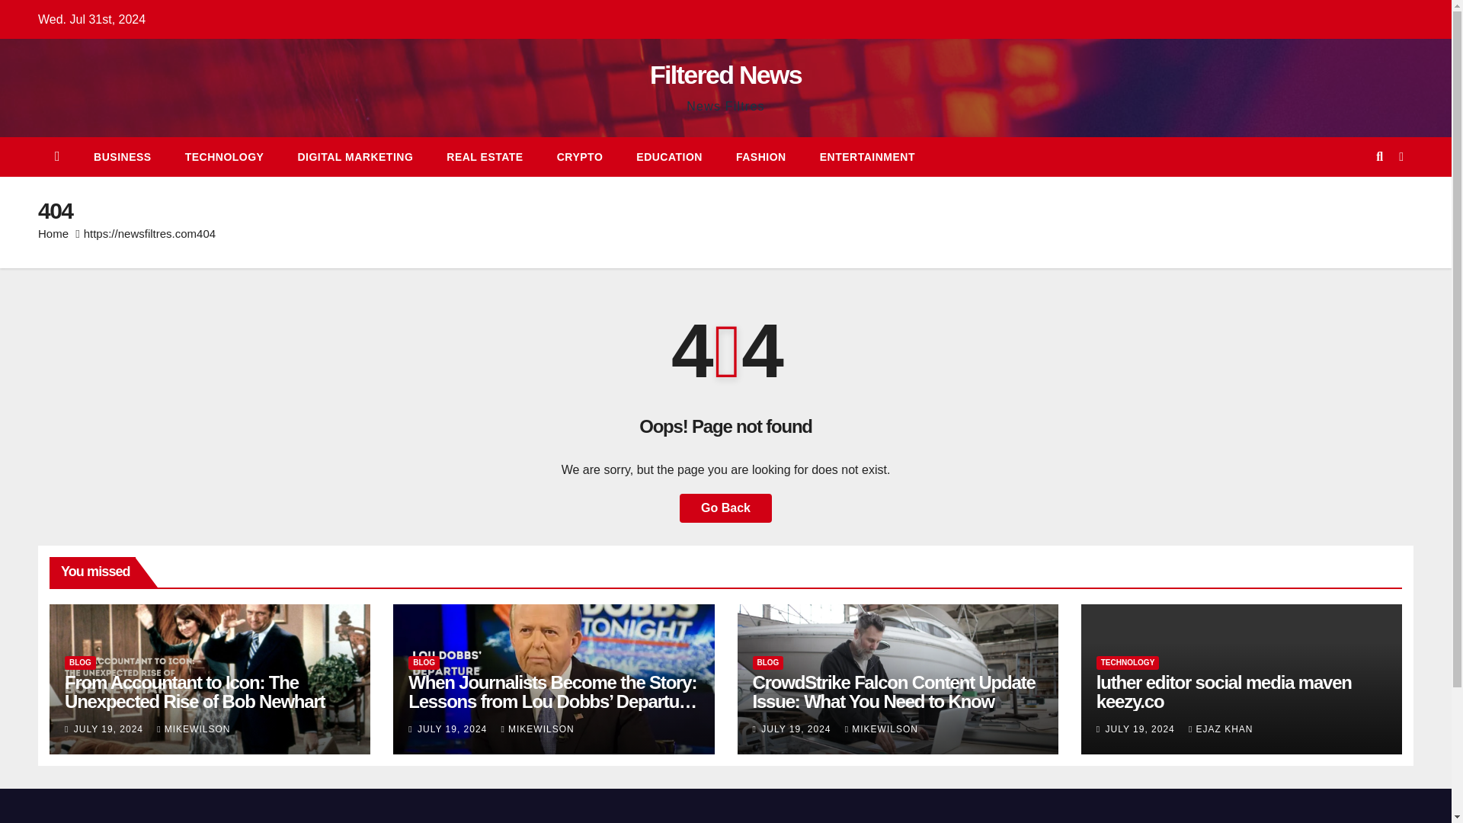  I want to click on EDUCATION, so click(669, 157).